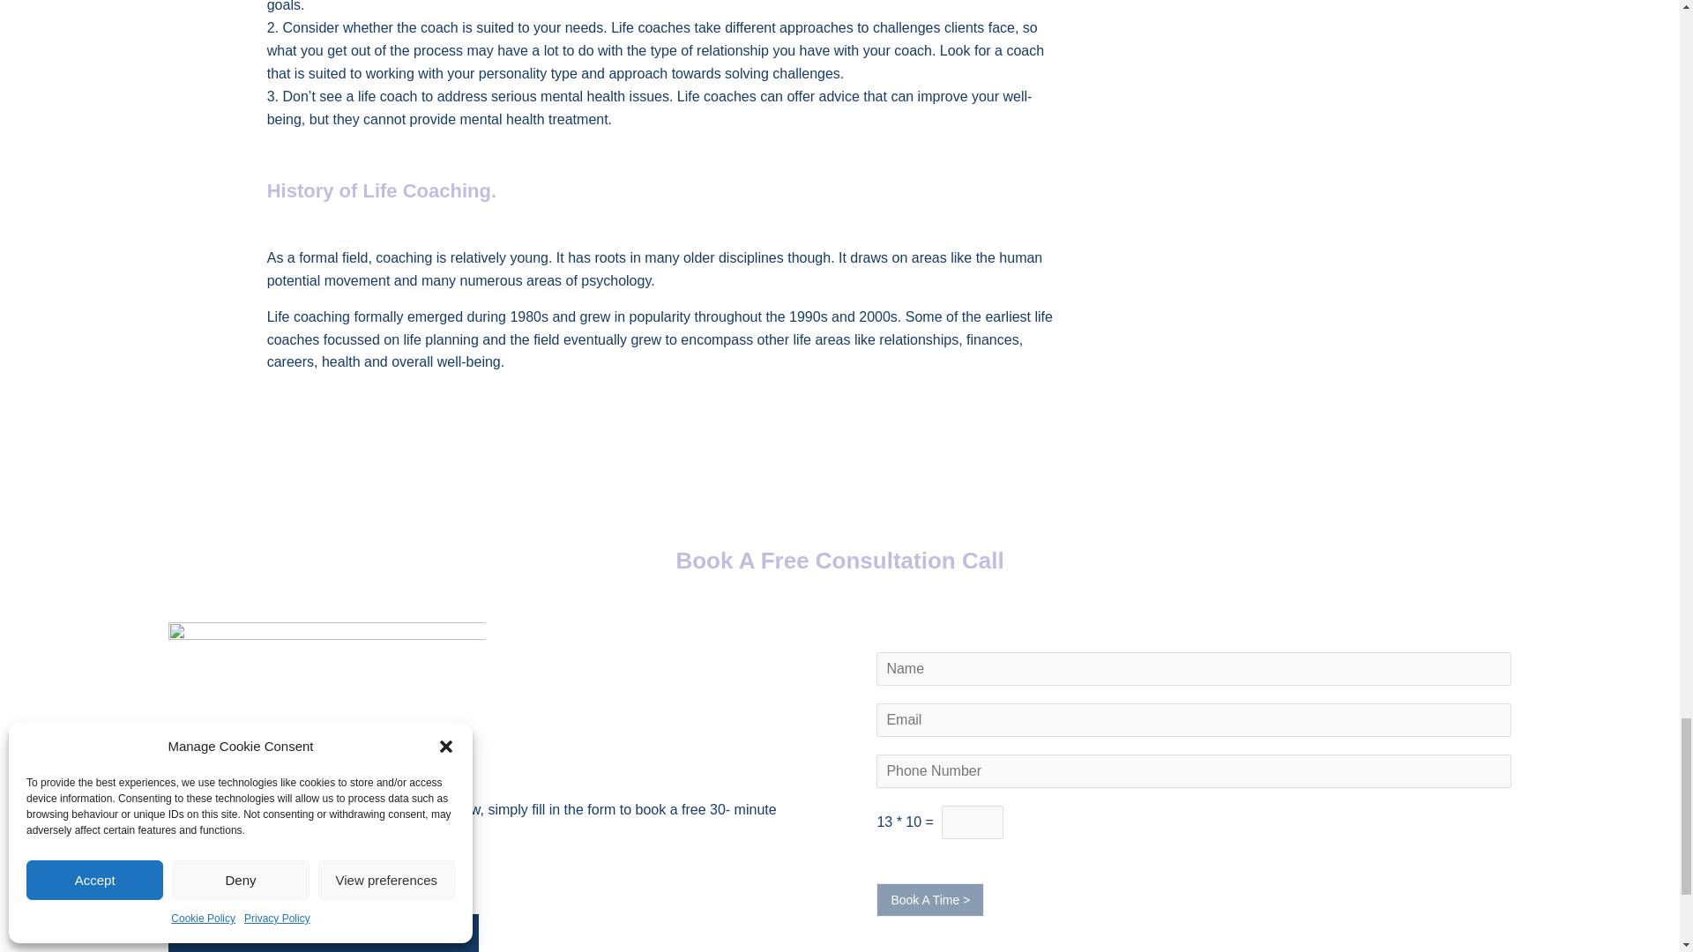 Image resolution: width=1693 pixels, height=952 pixels. Describe the element at coordinates (337, 874) in the screenshot. I see `07718 945 438` at that location.